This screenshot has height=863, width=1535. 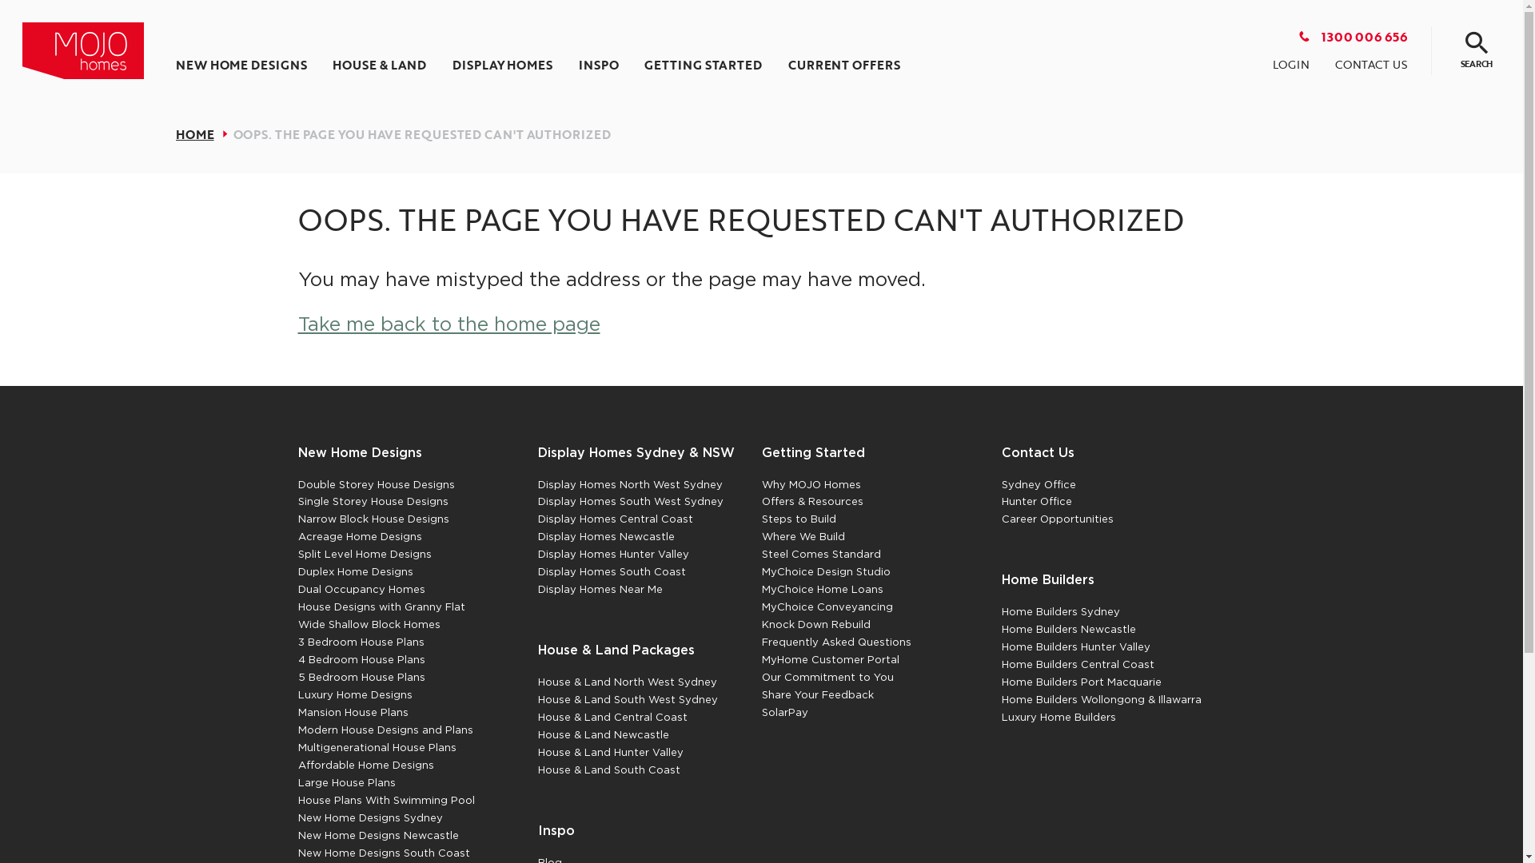 What do you see at coordinates (803, 537) in the screenshot?
I see `Where We Build` at bounding box center [803, 537].